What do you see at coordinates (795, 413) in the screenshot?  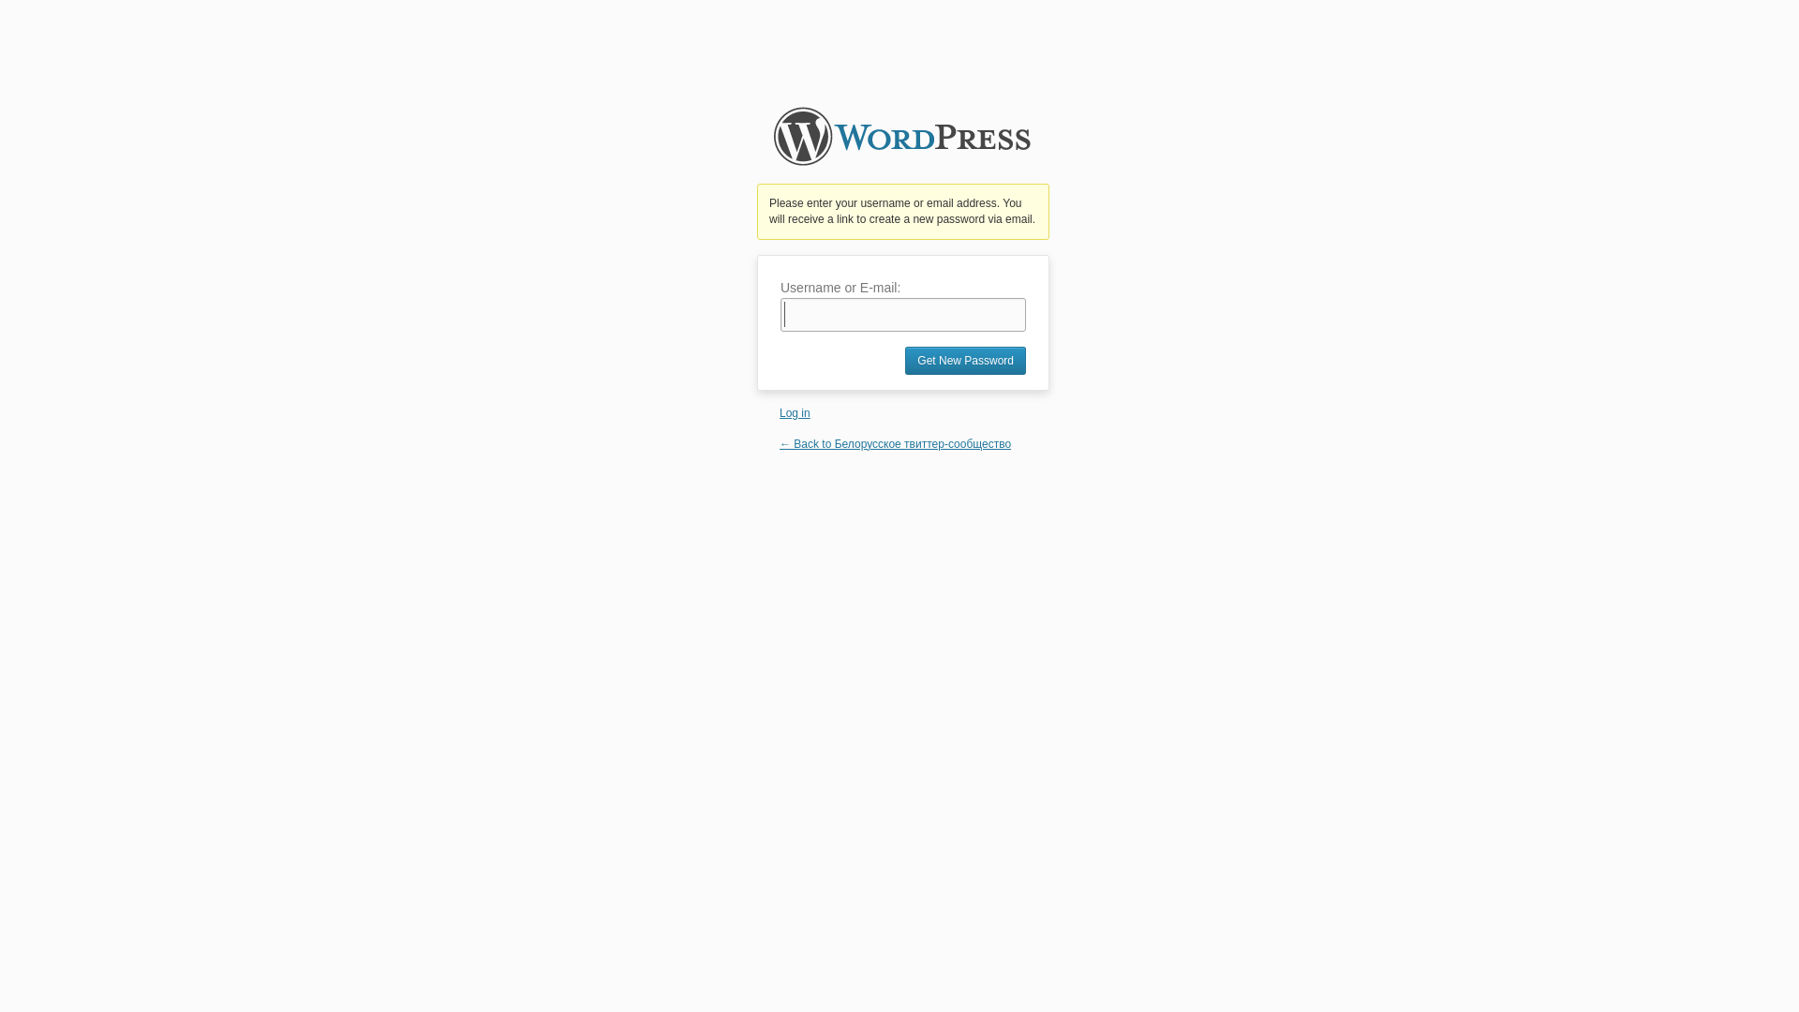 I see `Log in` at bounding box center [795, 413].